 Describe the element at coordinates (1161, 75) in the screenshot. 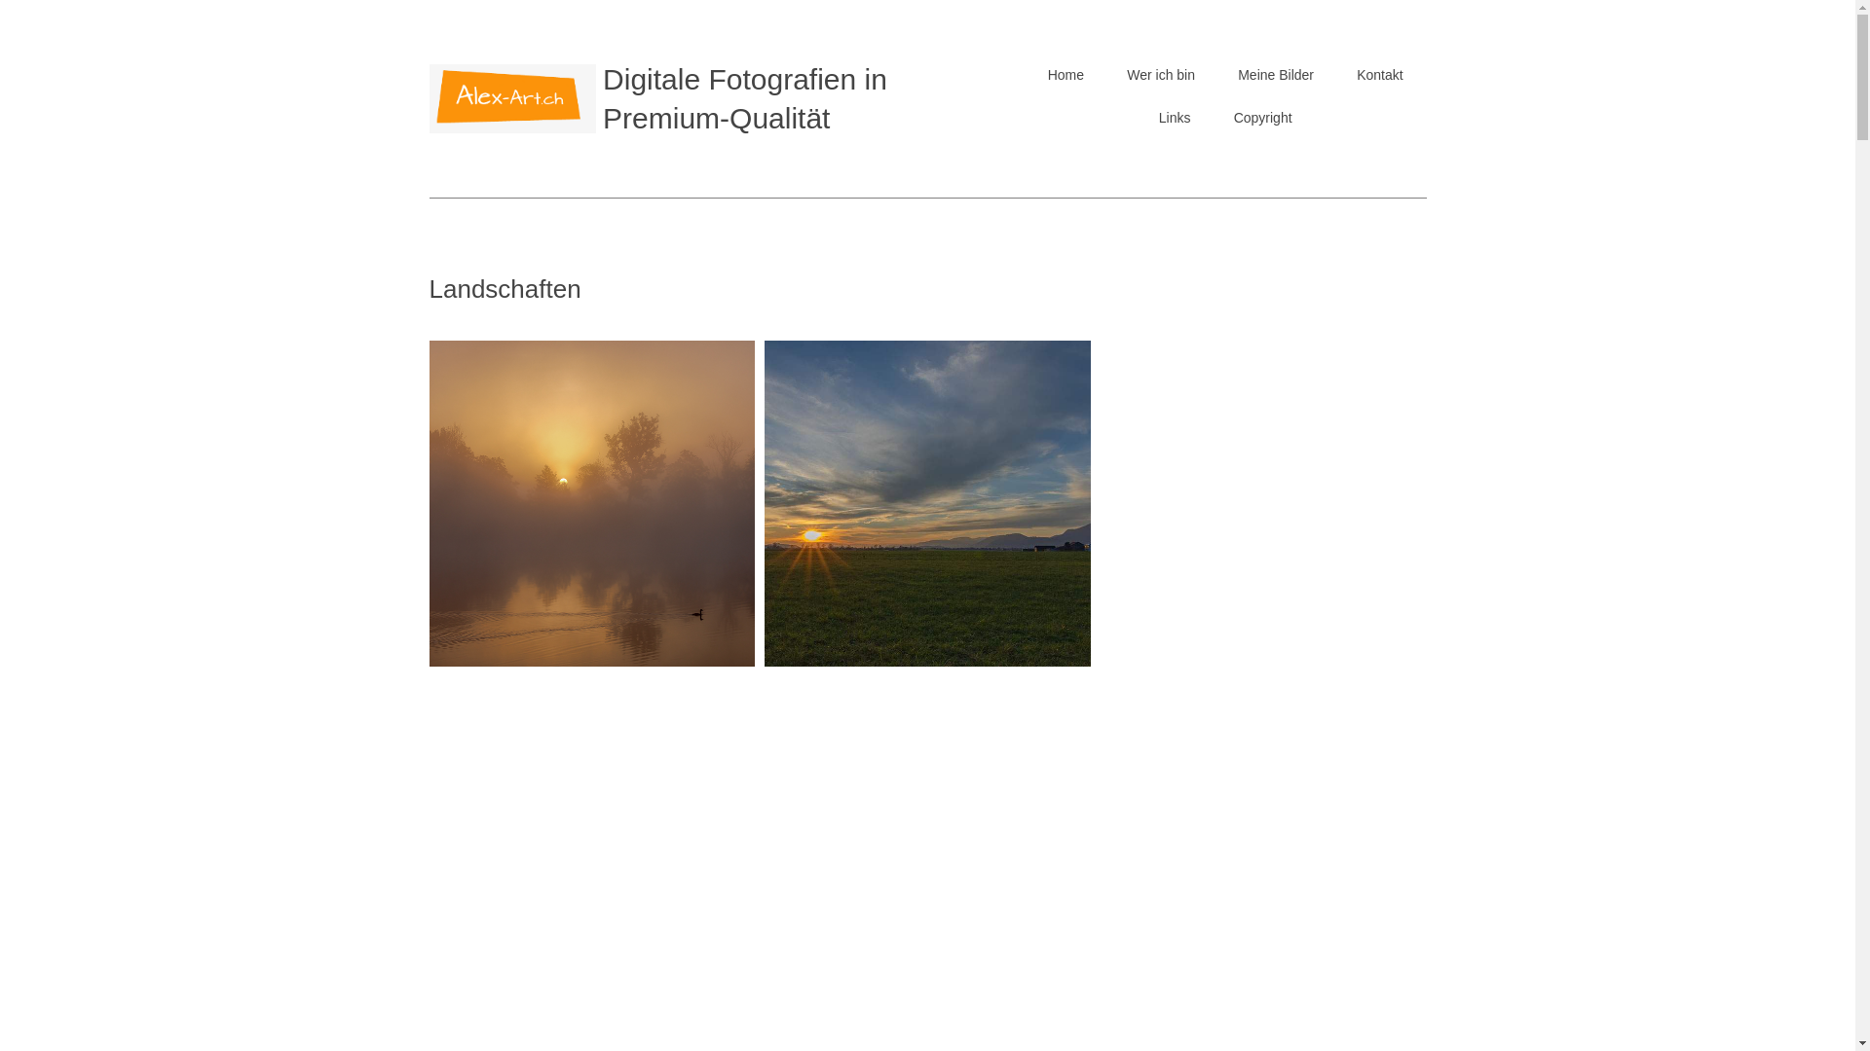

I see `Wer ich bin` at that location.